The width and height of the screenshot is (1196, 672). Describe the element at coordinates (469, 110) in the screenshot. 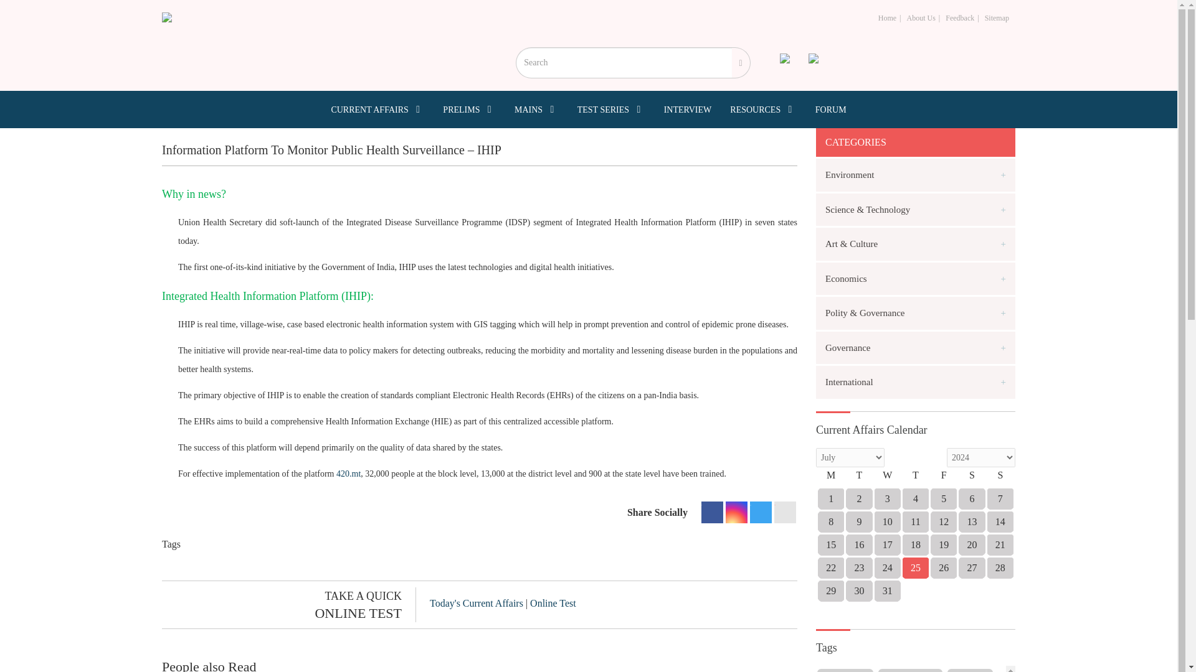

I see `PRELIMS` at that location.